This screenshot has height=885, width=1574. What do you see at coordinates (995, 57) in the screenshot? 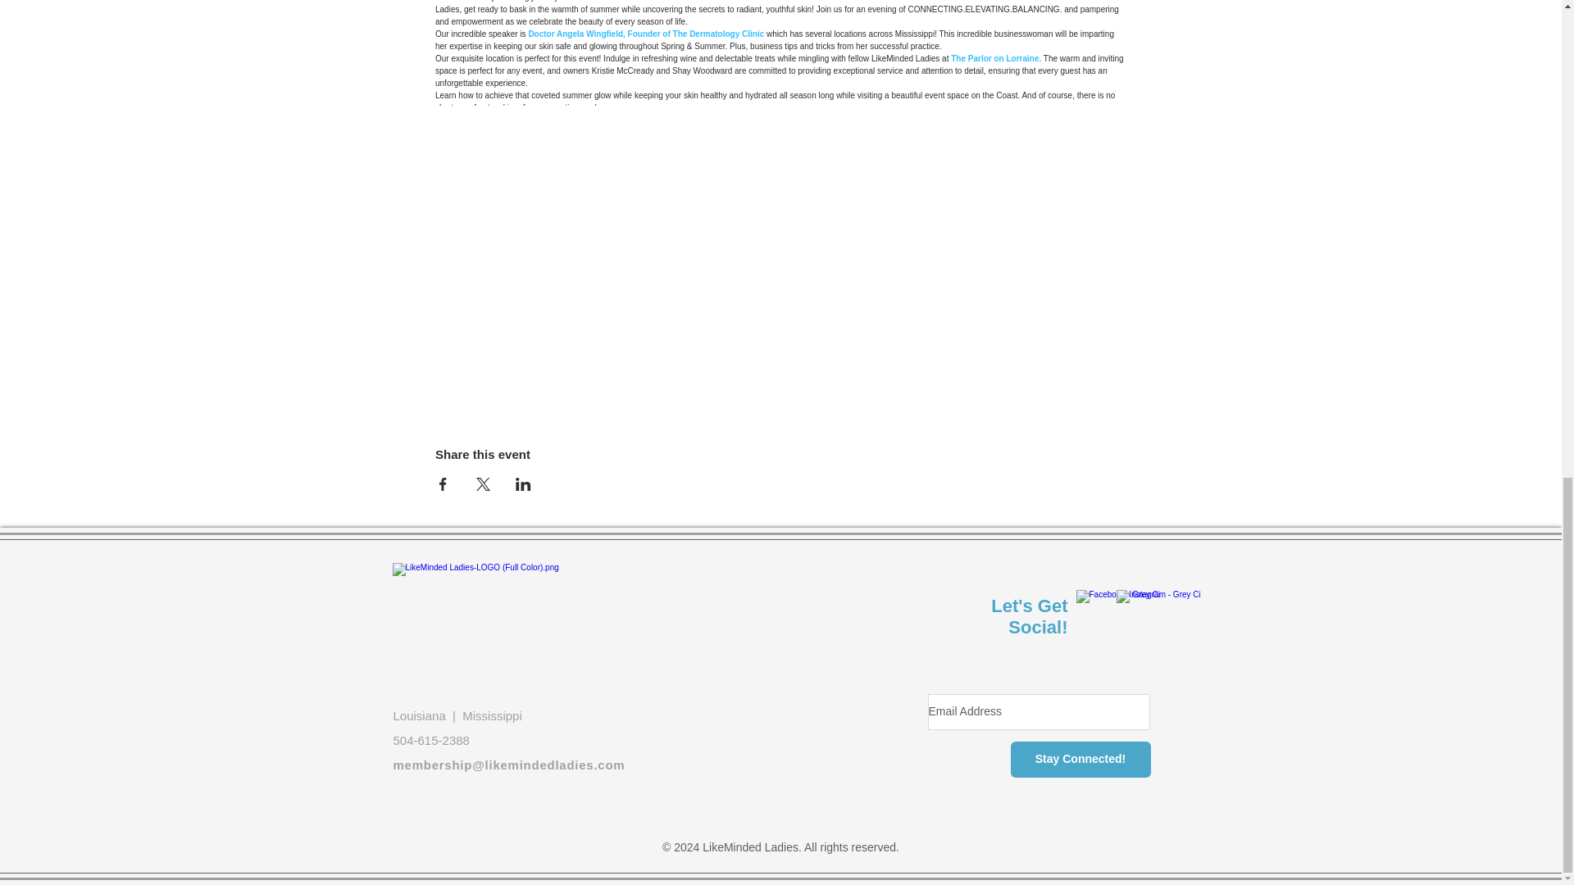
I see `The Parlor on Lorraine.` at bounding box center [995, 57].